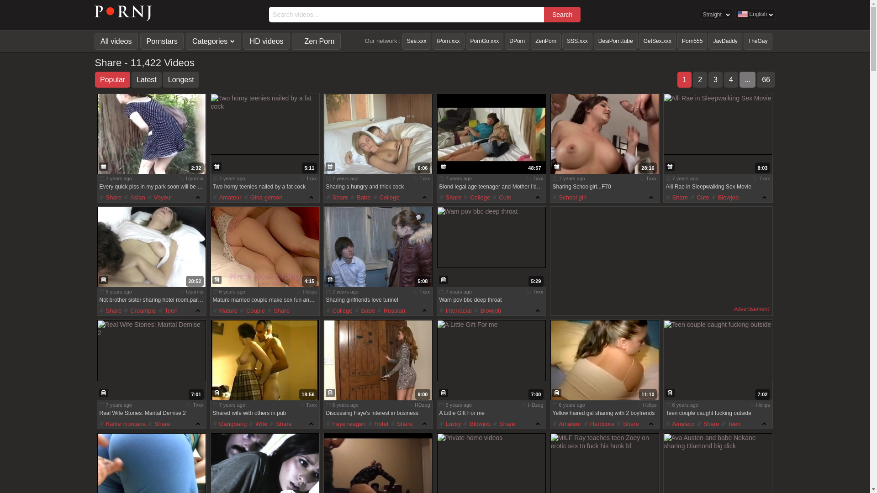  Describe the element at coordinates (725, 198) in the screenshot. I see `Blowjob` at that location.